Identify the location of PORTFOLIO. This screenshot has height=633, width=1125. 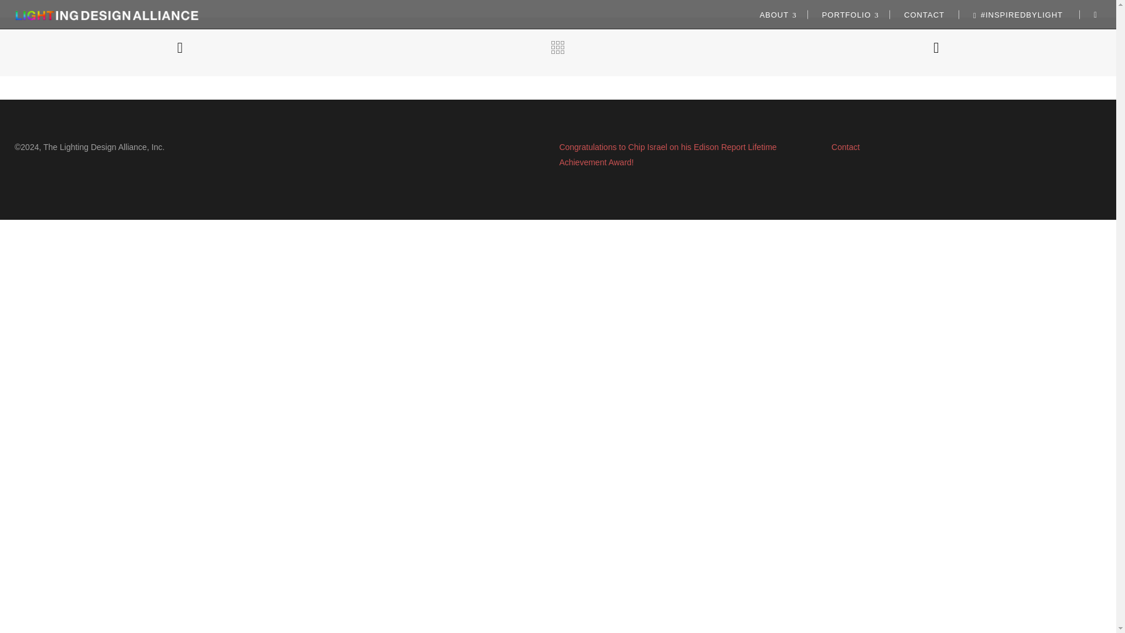
(848, 14).